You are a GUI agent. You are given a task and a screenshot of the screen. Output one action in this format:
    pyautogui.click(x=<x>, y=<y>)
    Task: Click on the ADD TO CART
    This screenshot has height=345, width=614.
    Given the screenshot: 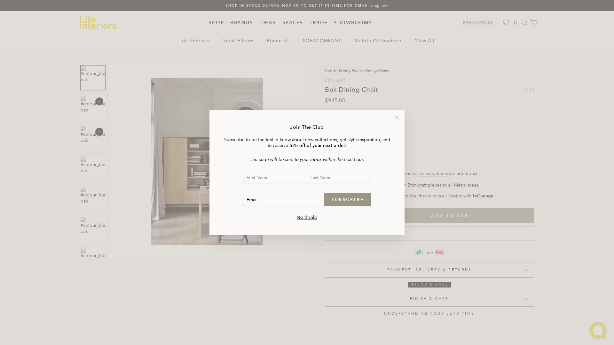 What is the action you would take?
    pyautogui.click(x=452, y=215)
    